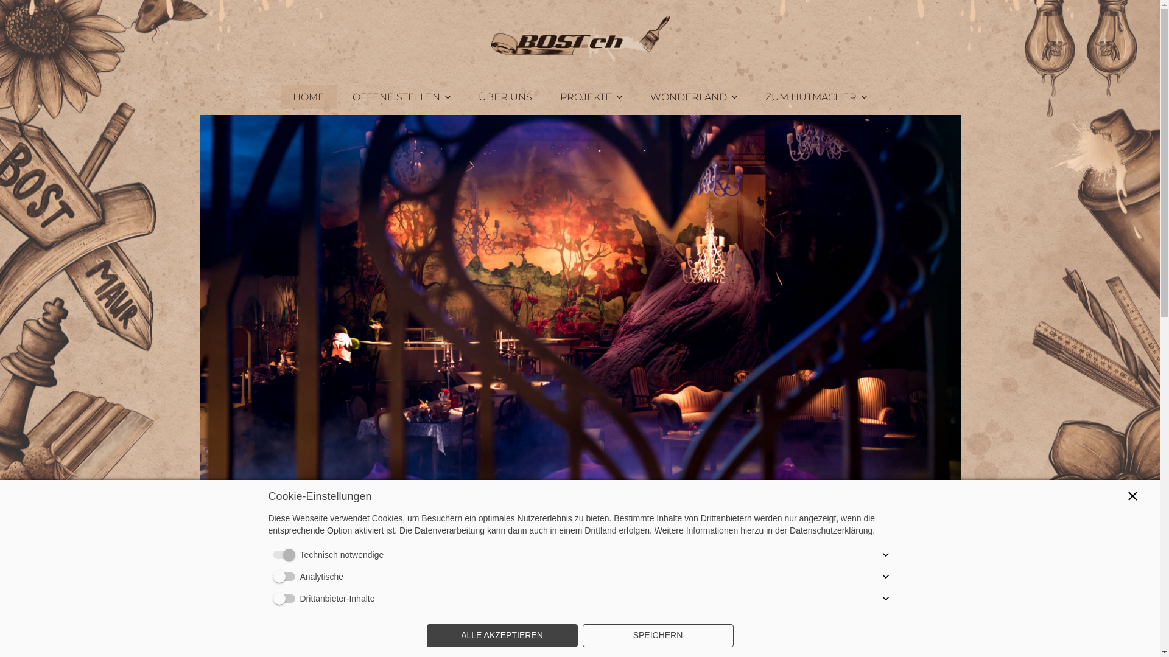  What do you see at coordinates (502, 636) in the screenshot?
I see `ALLE AKZEPTIEREN` at bounding box center [502, 636].